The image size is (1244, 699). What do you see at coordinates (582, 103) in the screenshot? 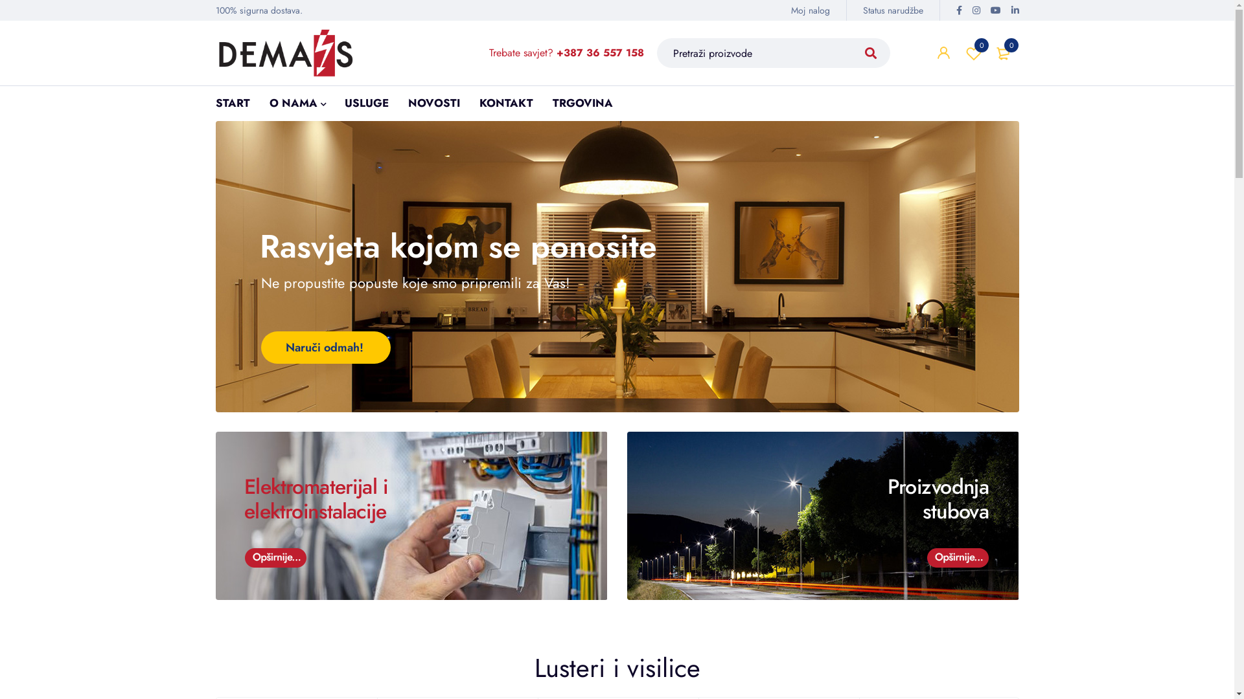
I see `TRGOVINA` at bounding box center [582, 103].